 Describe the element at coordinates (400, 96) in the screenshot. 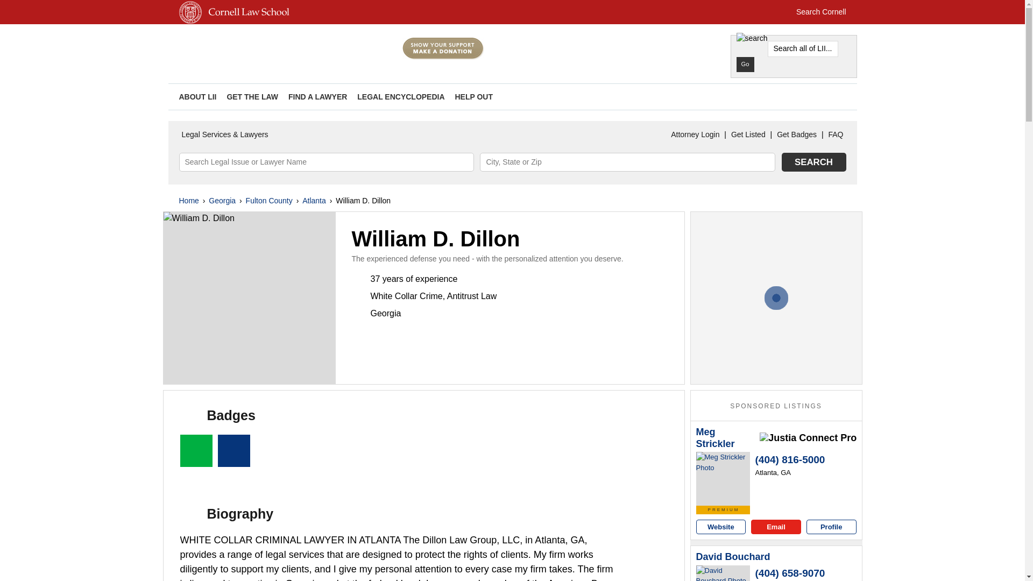

I see `LEGAL ENCYCLOPEDIA` at that location.